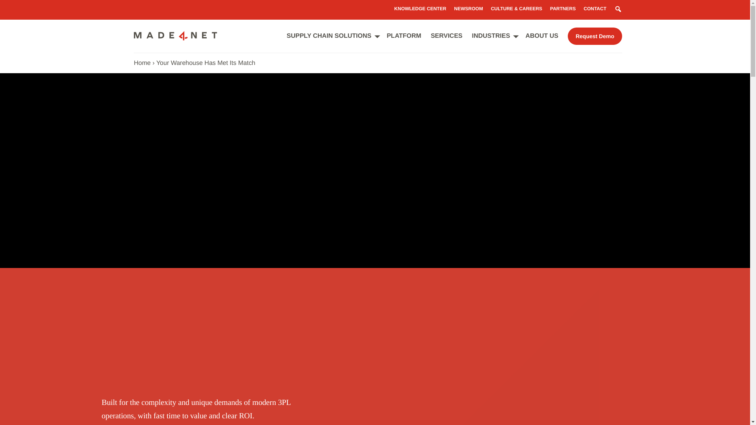 The image size is (756, 425). Describe the element at coordinates (142, 63) in the screenshot. I see `Home` at that location.